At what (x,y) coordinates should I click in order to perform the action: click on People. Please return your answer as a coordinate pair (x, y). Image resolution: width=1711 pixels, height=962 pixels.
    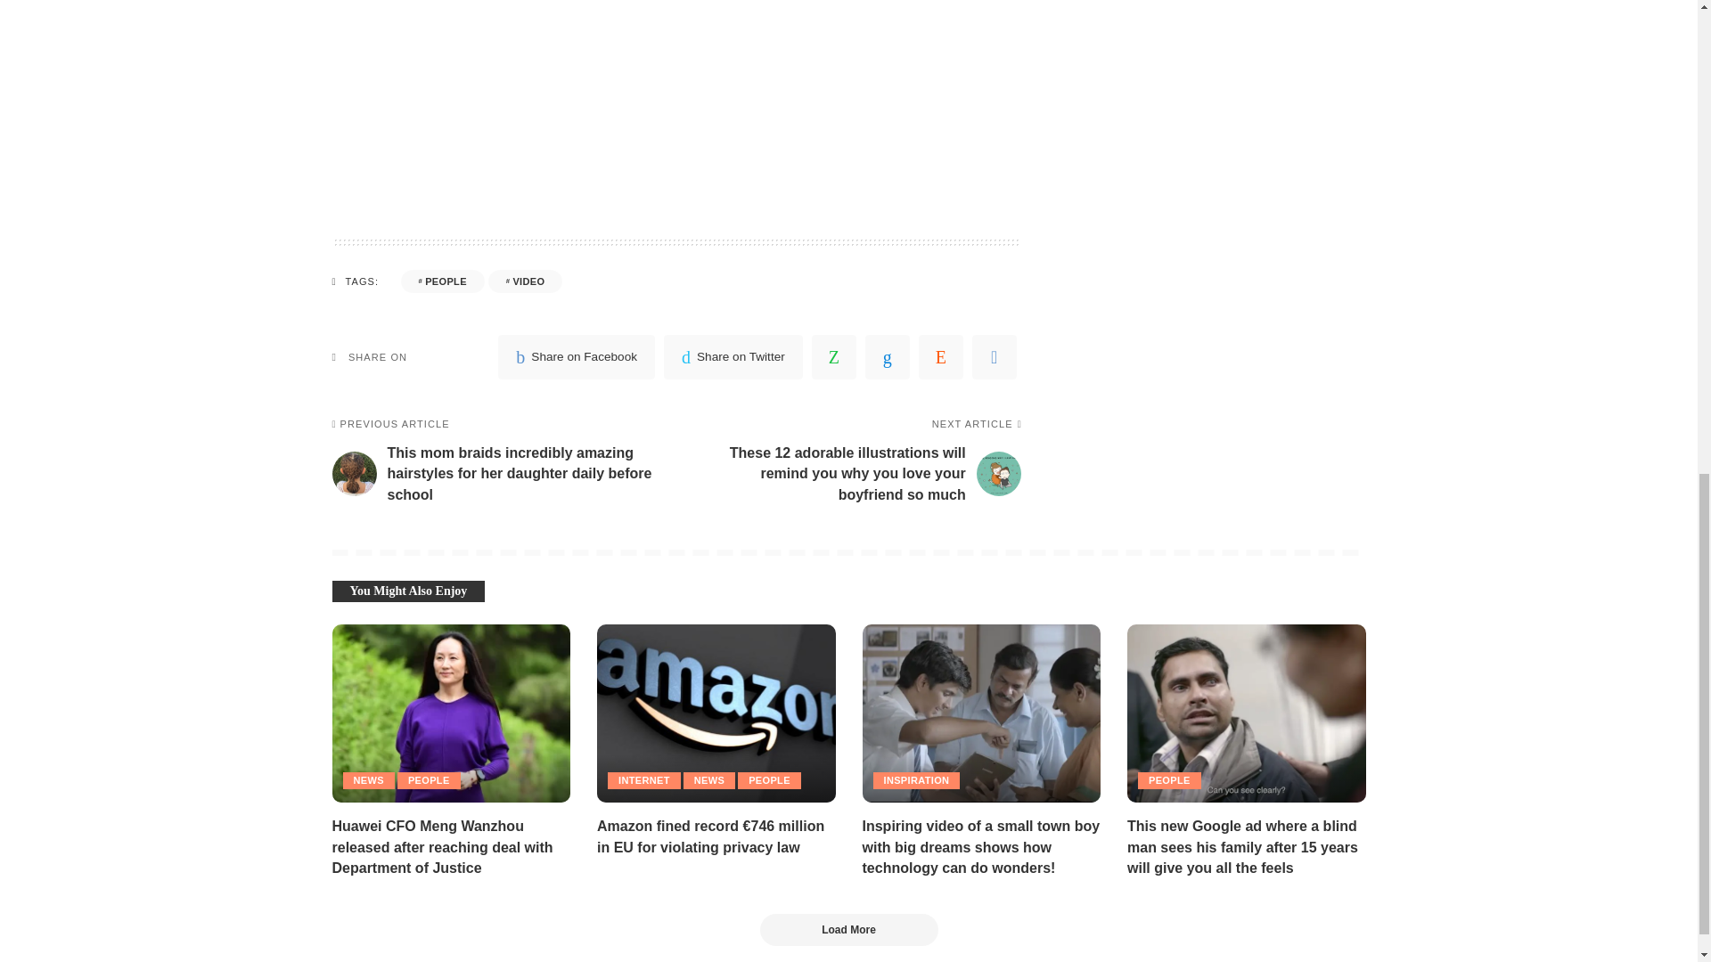
    Looking at the image, I should click on (442, 281).